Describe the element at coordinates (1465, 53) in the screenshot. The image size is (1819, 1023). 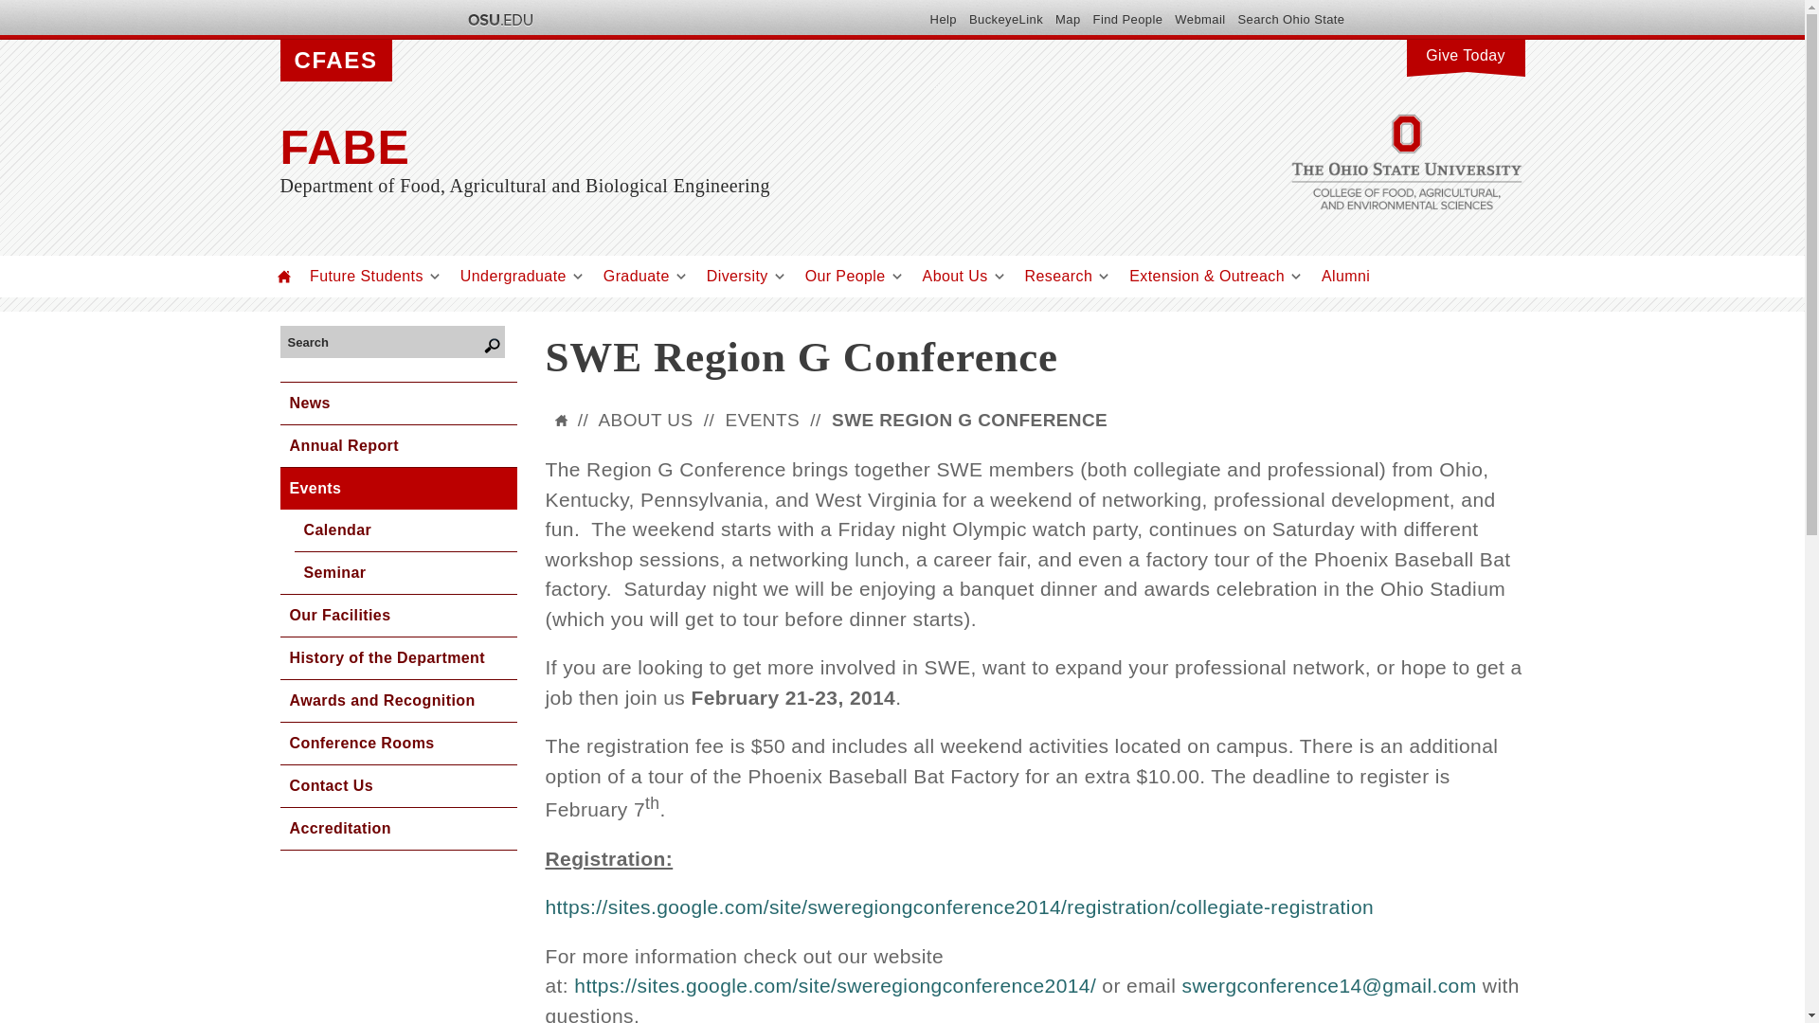
I see `Give Today` at that location.